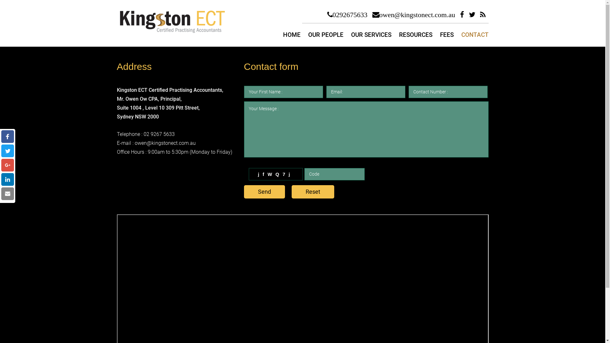 Image resolution: width=610 pixels, height=343 pixels. What do you see at coordinates (8, 151) in the screenshot?
I see ` ` at bounding box center [8, 151].